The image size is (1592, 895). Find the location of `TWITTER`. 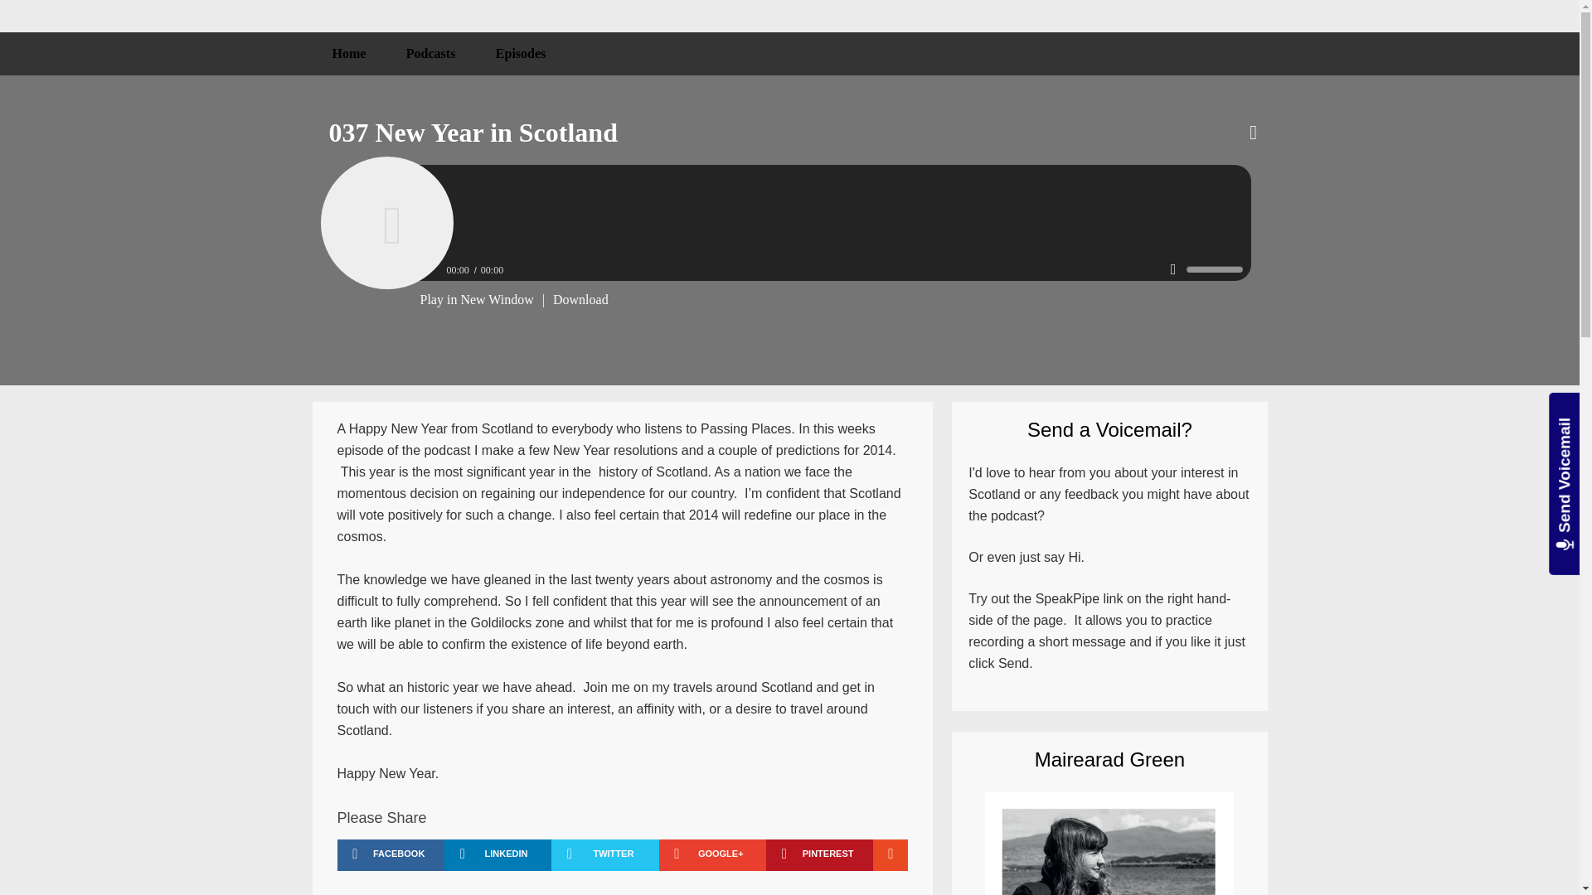

TWITTER is located at coordinates (604, 855).